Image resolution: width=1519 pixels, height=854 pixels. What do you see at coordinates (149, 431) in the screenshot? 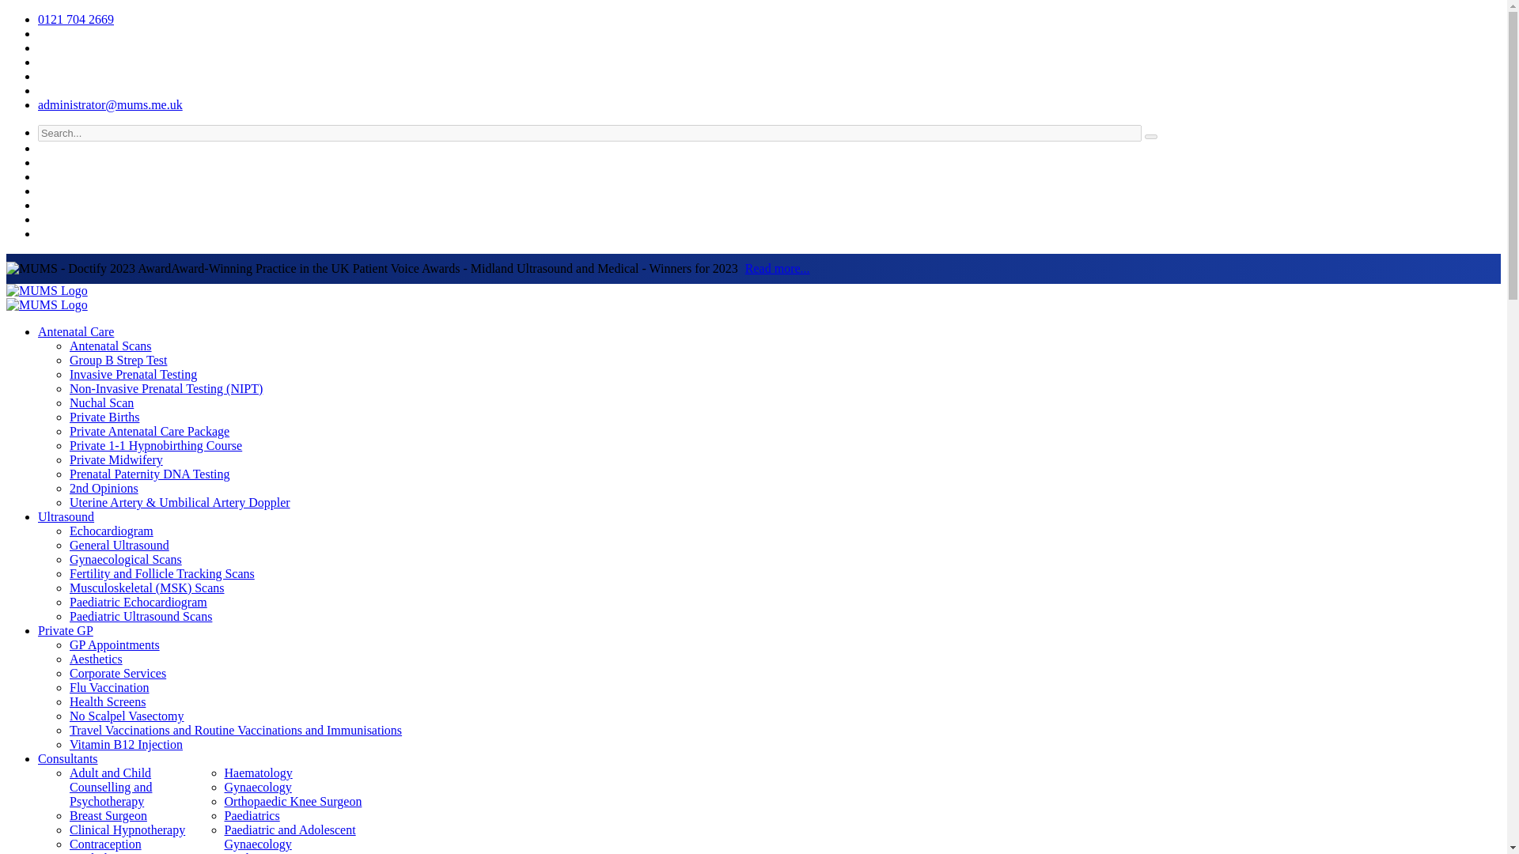
I see `Private Antenatal Care Package` at bounding box center [149, 431].